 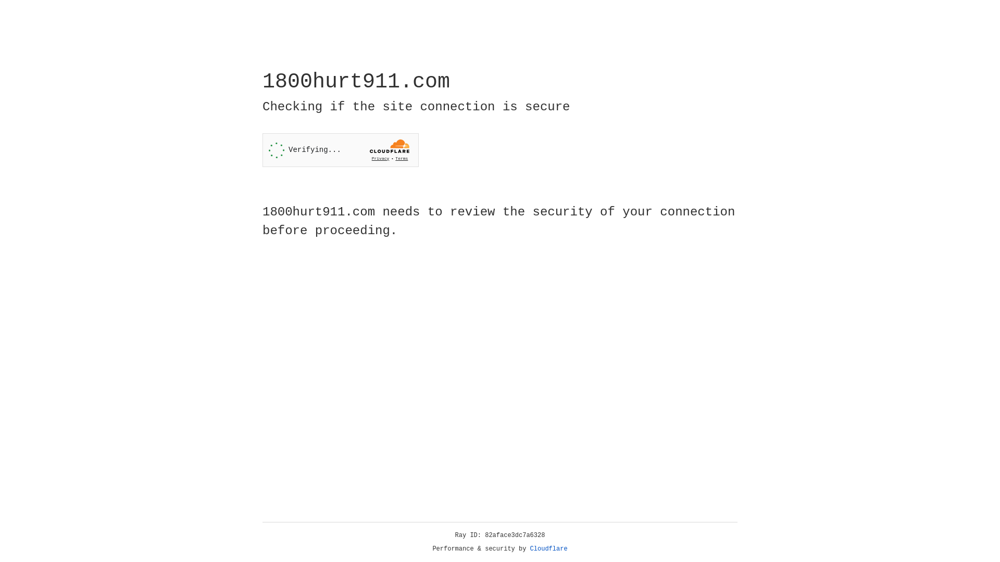 I want to click on Cloudflare, so click(x=549, y=549).